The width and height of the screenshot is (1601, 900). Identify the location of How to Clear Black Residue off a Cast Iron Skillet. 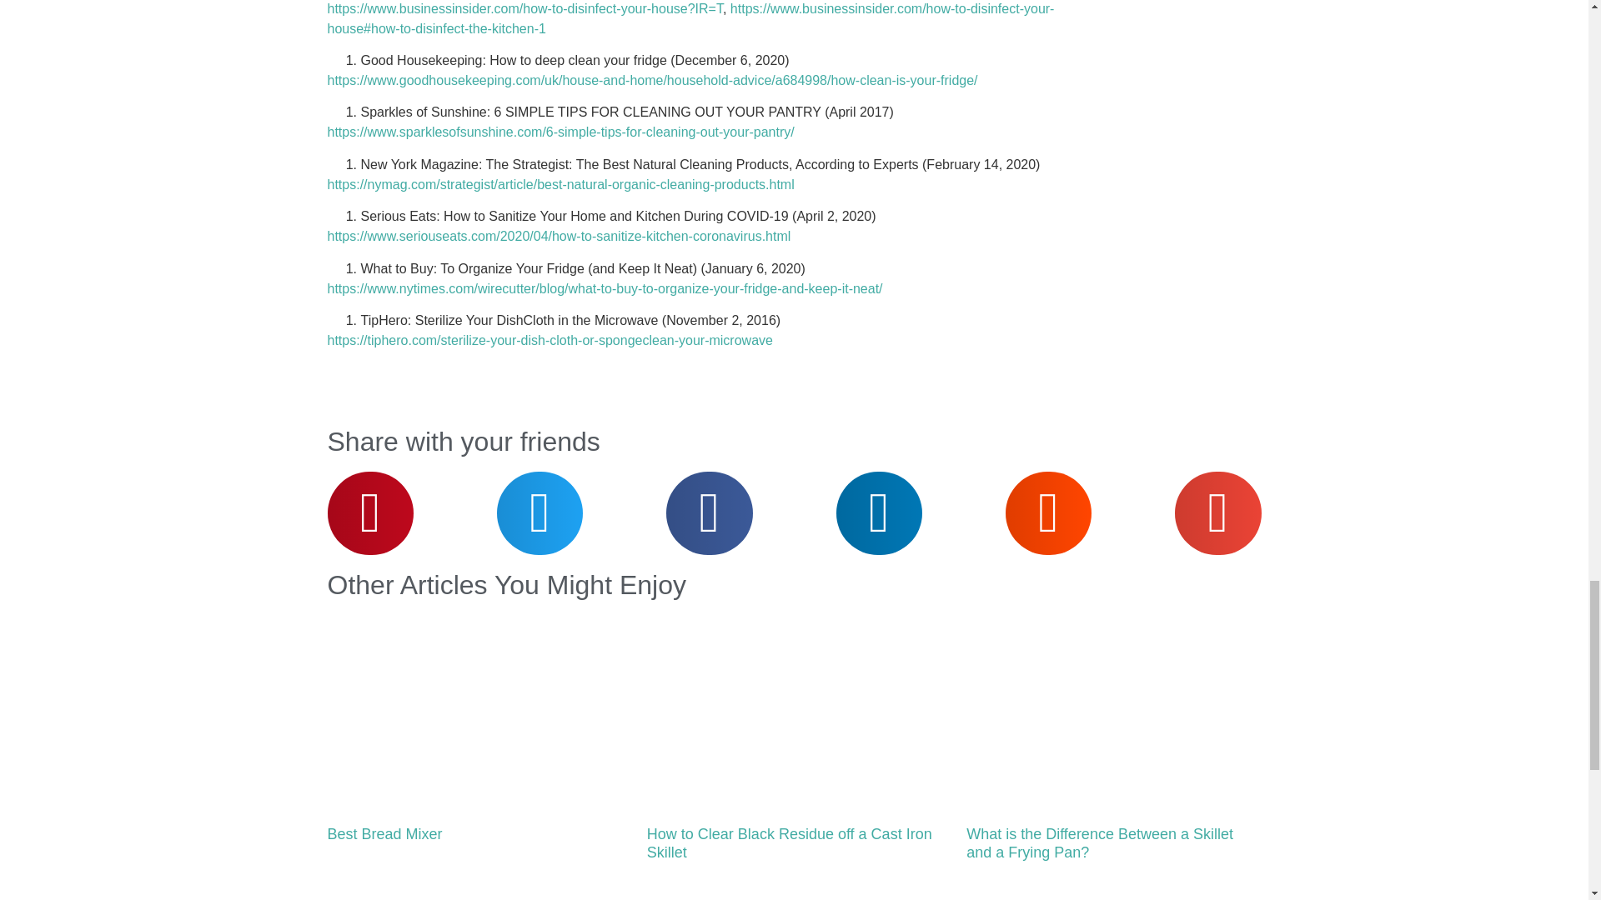
(789, 843).